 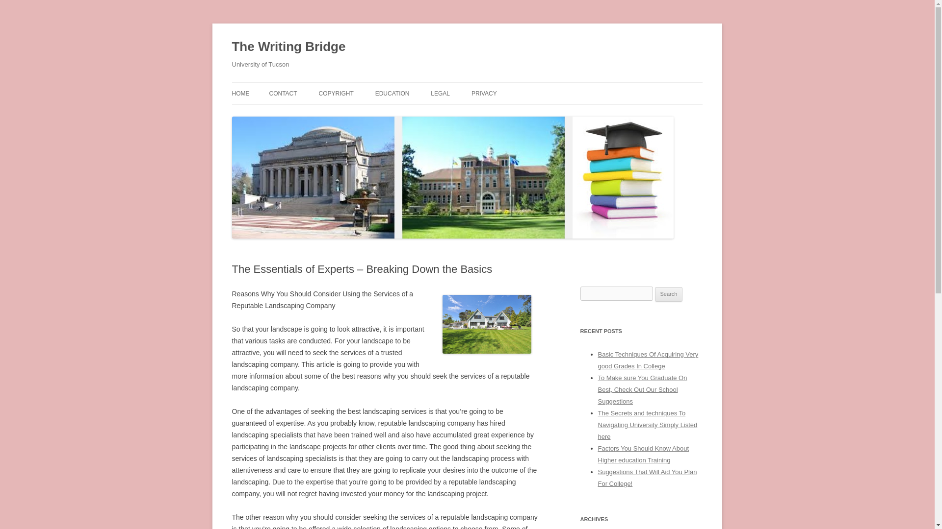 I want to click on The Writing Bridge, so click(x=288, y=47).